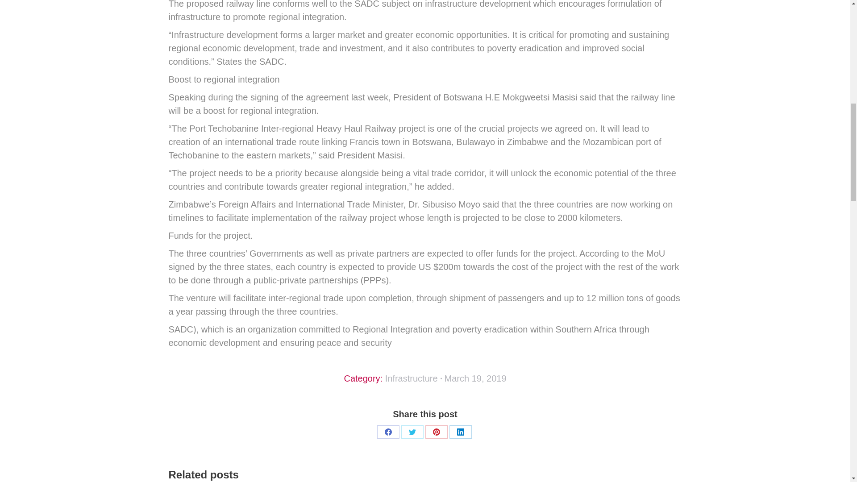 The width and height of the screenshot is (857, 482). Describe the element at coordinates (436, 432) in the screenshot. I see `Pinterest` at that location.